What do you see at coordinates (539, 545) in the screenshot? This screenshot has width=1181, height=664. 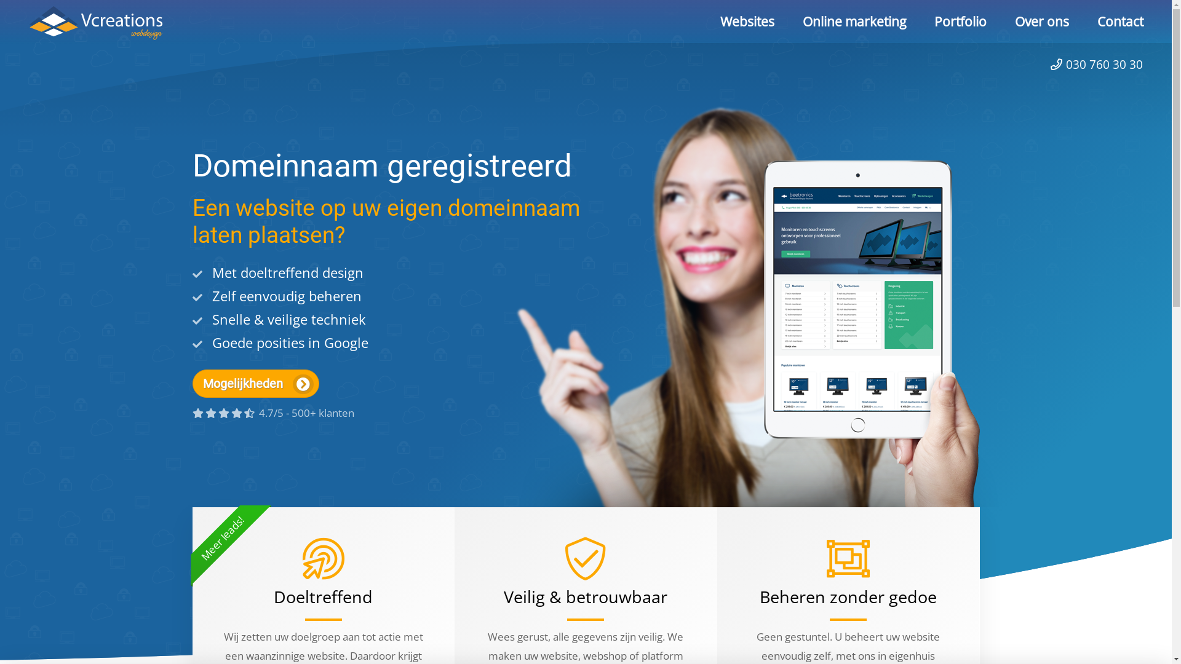 I see `LinkedIn` at bounding box center [539, 545].